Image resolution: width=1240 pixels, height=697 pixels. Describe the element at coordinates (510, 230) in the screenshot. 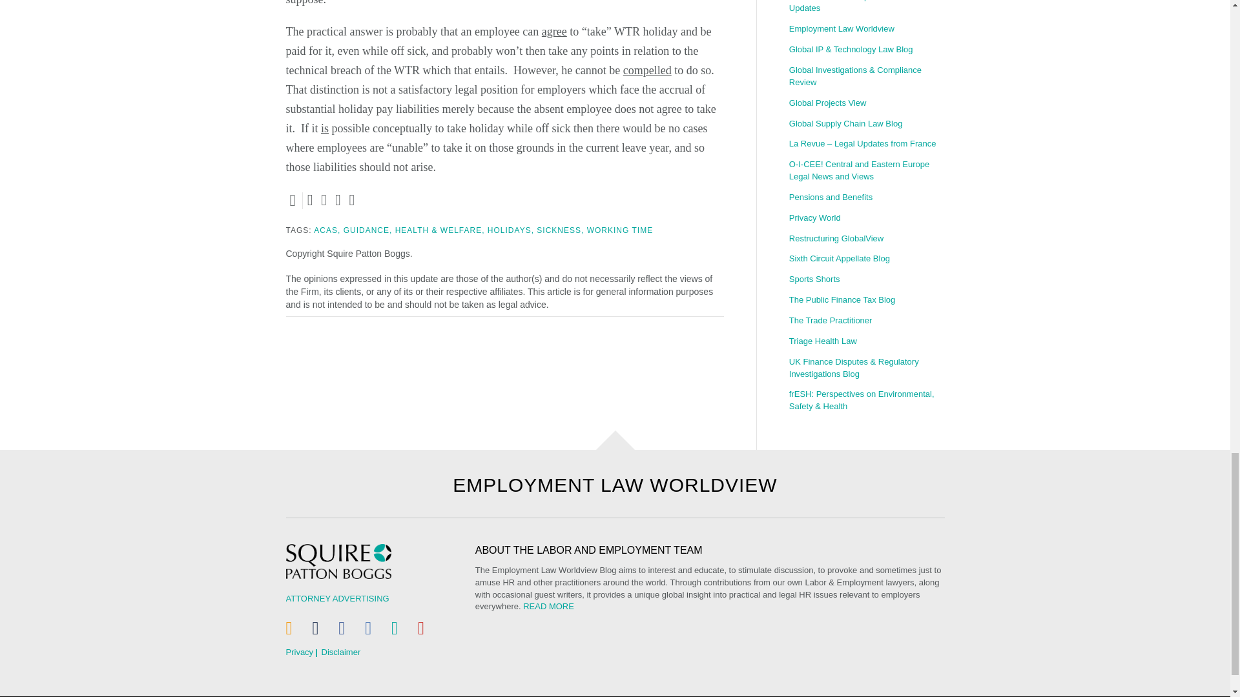

I see `HOLIDAYS,` at that location.